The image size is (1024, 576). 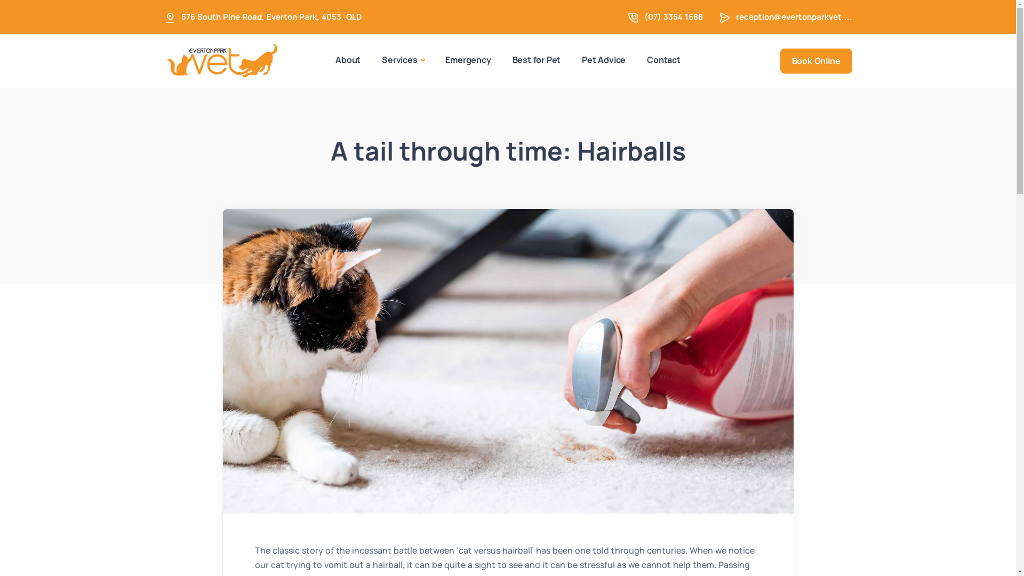 I want to click on (07) 3354 1688, so click(x=674, y=17).